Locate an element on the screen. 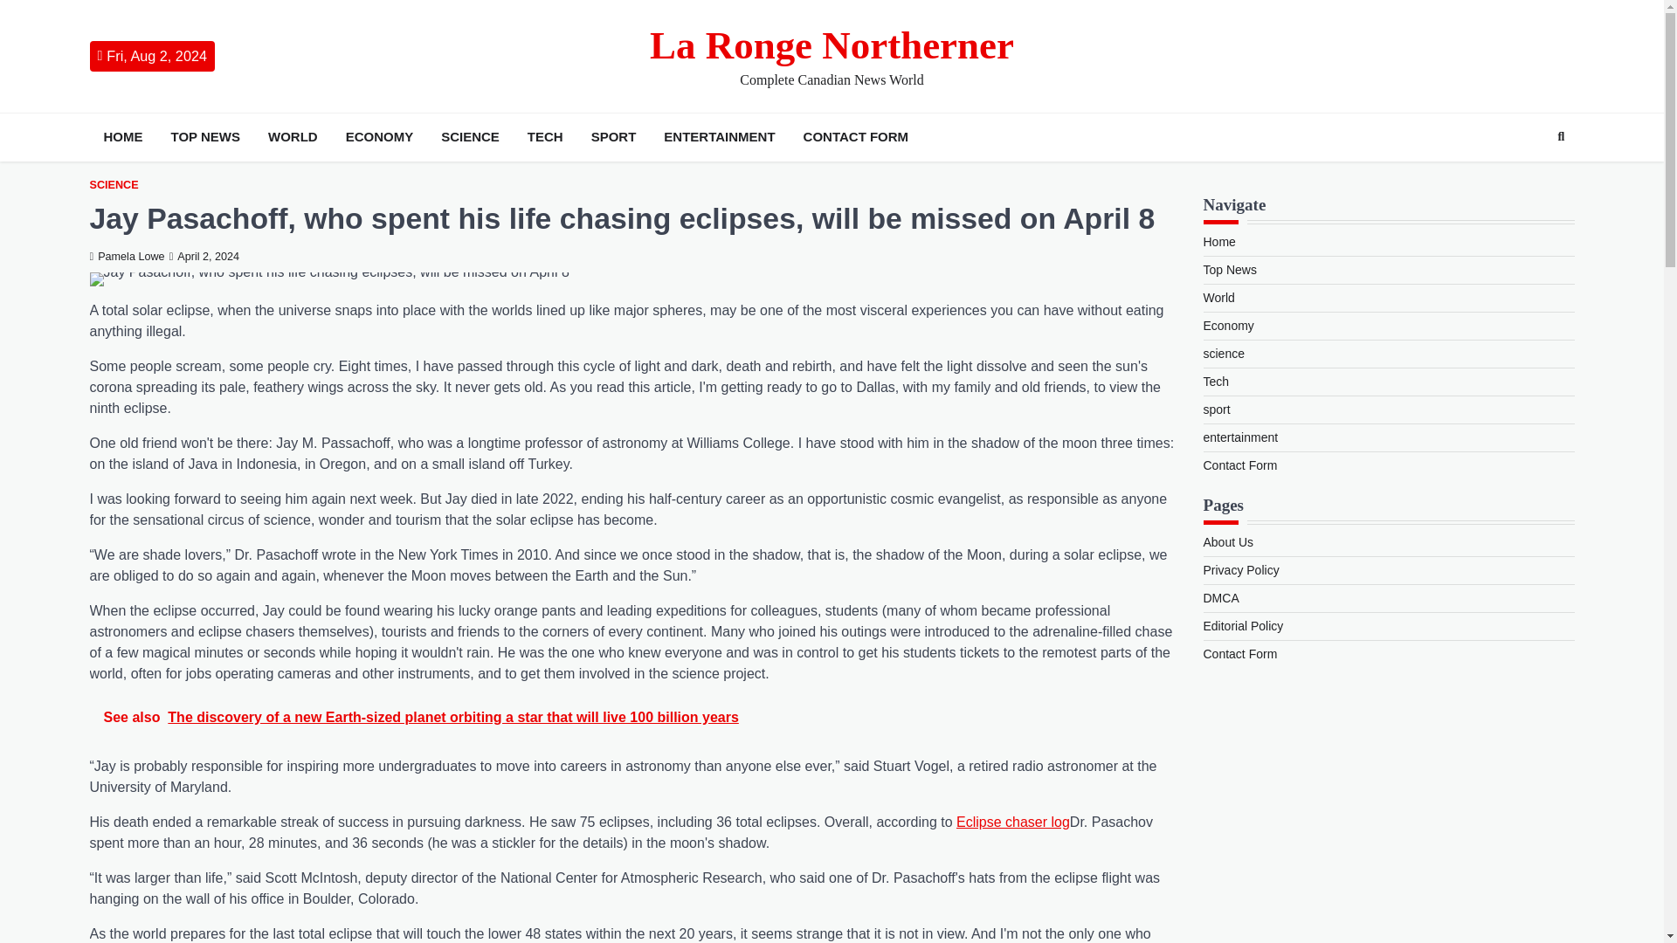 The image size is (1677, 943). TOP NEWS is located at coordinates (205, 136).